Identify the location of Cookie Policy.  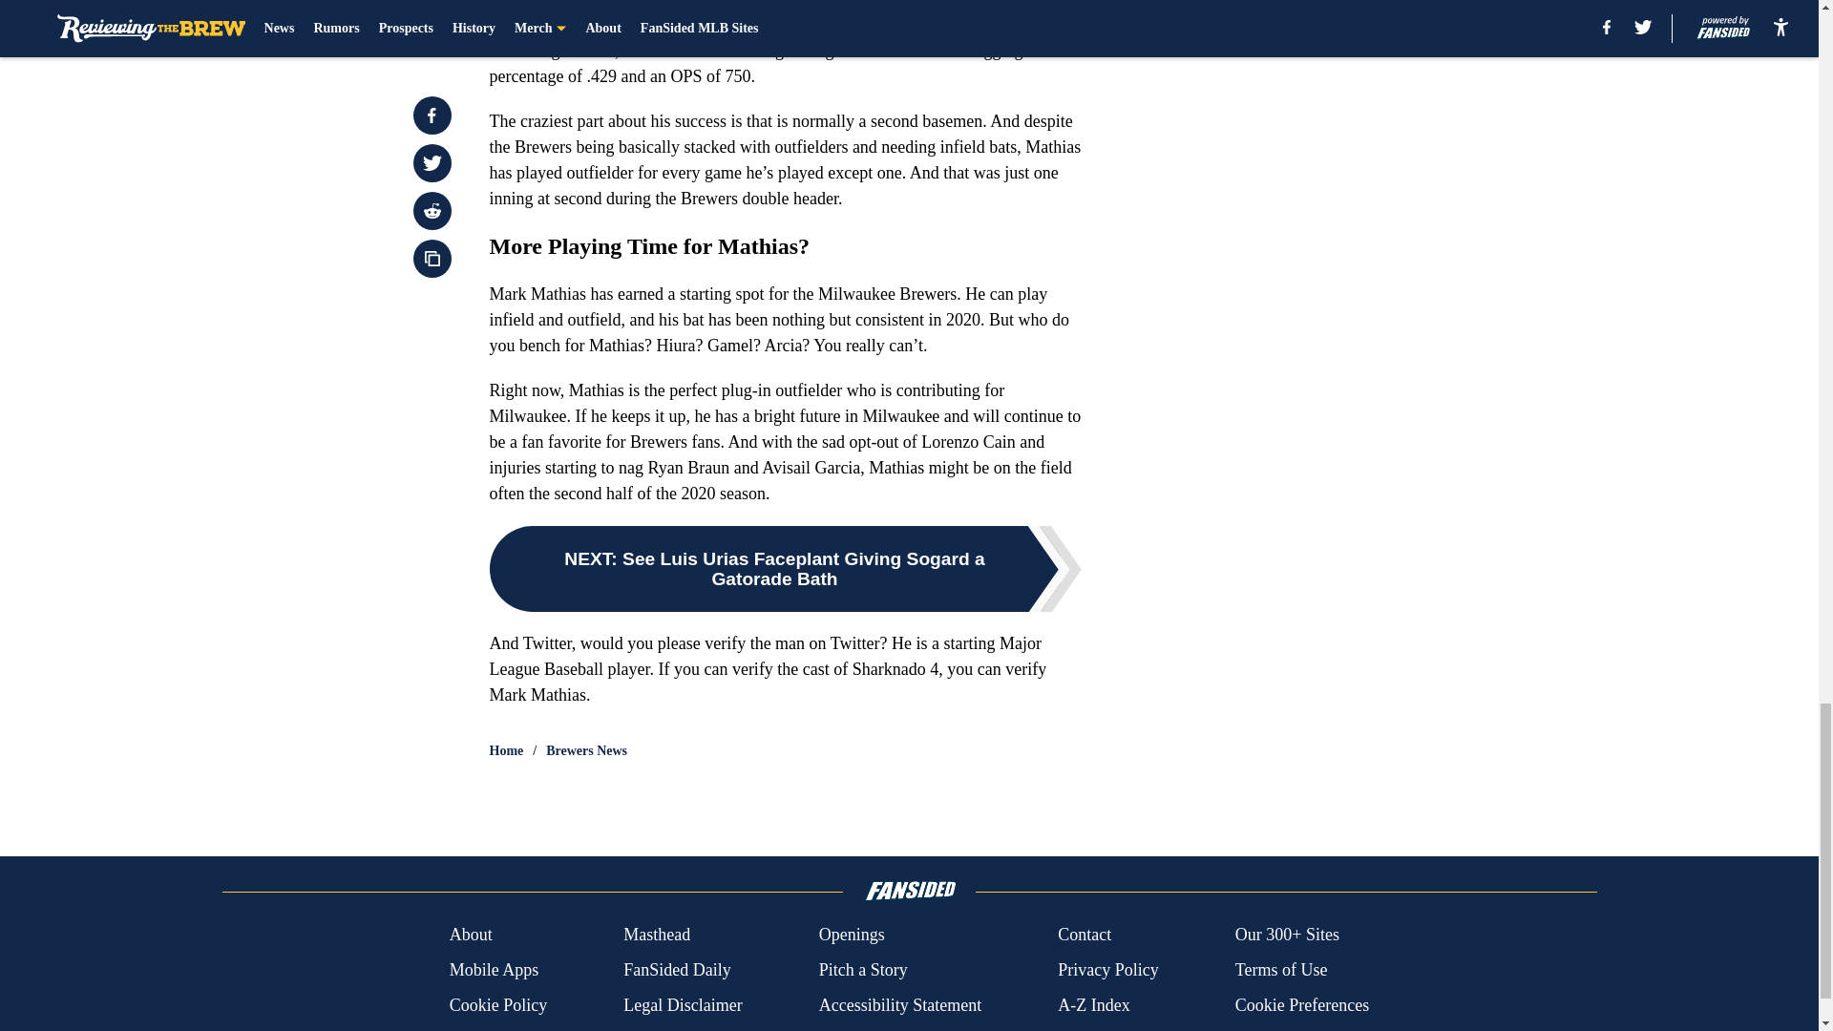
(498, 1006).